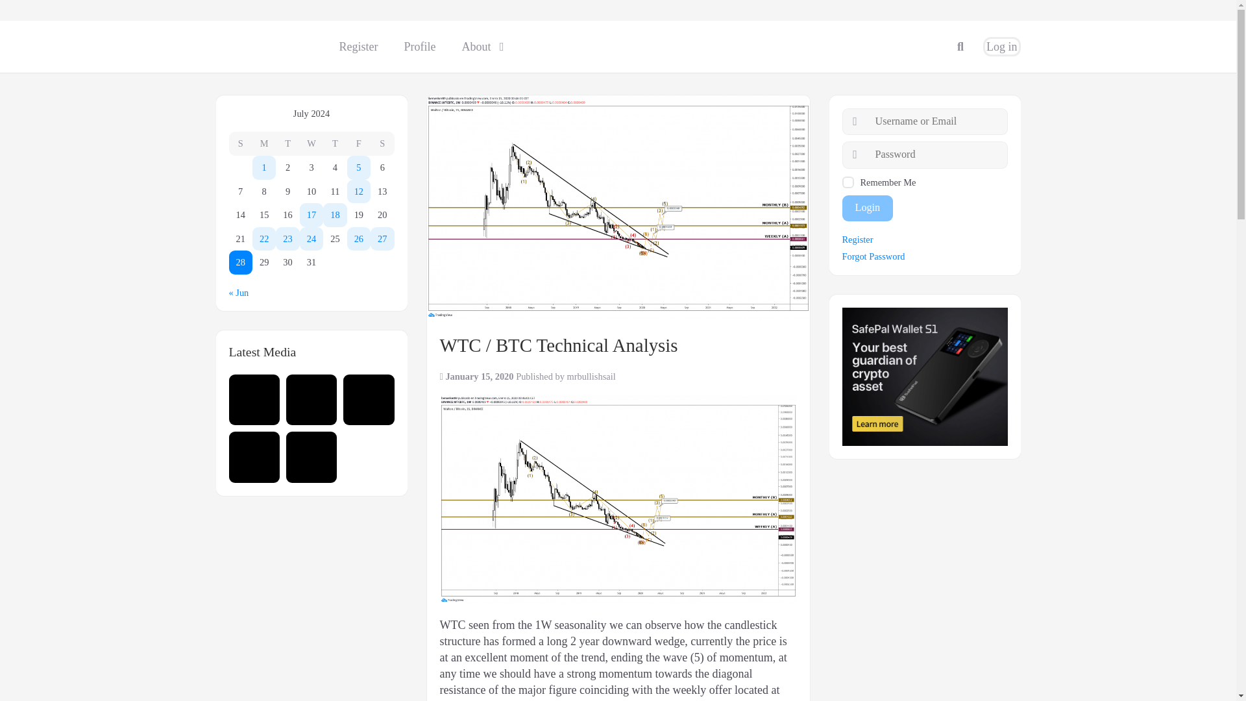  What do you see at coordinates (1002, 47) in the screenshot?
I see `23` at bounding box center [1002, 47].